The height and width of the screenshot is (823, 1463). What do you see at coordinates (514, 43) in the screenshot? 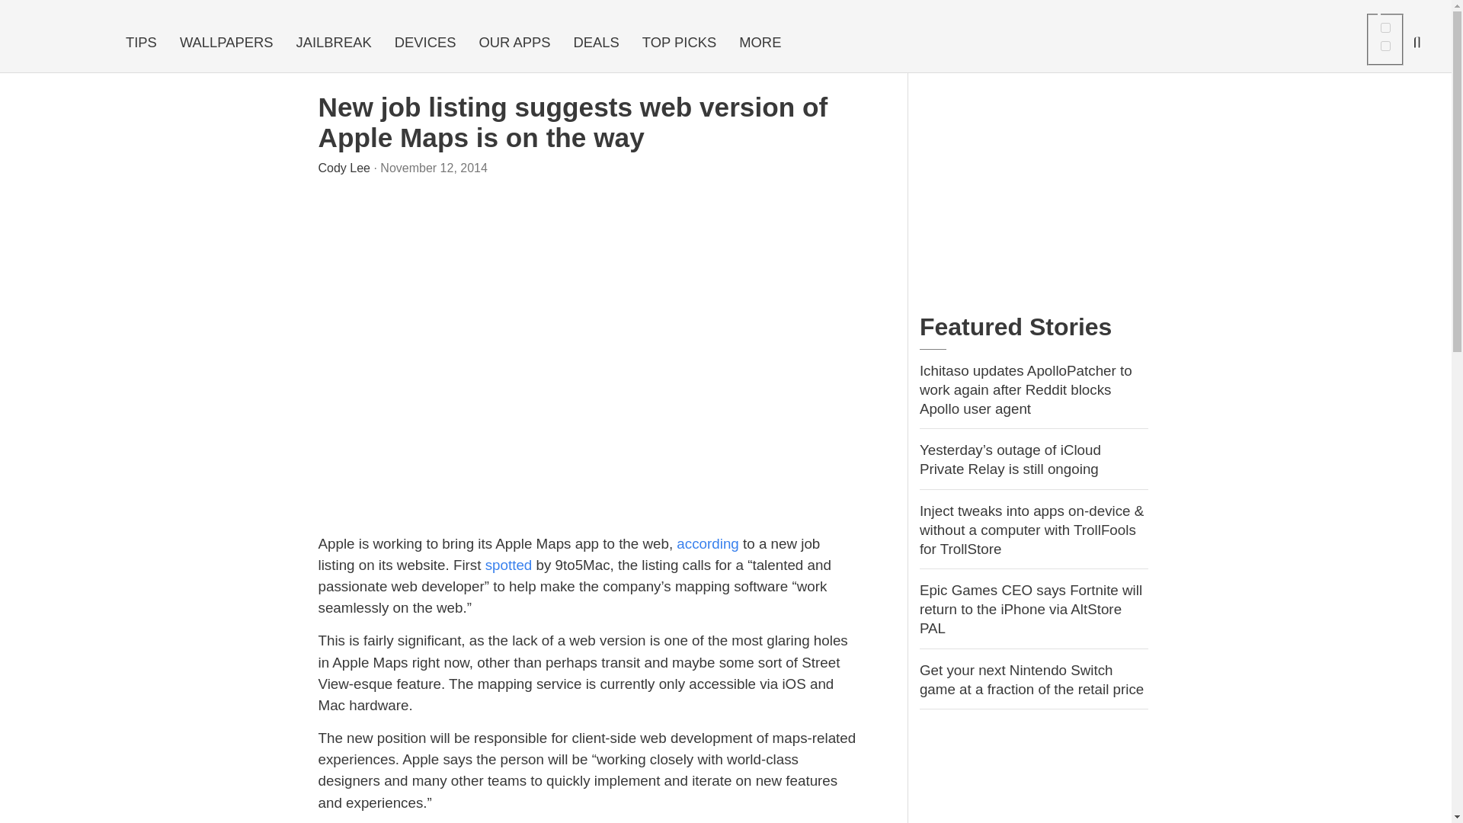
I see `OUR APPS` at bounding box center [514, 43].